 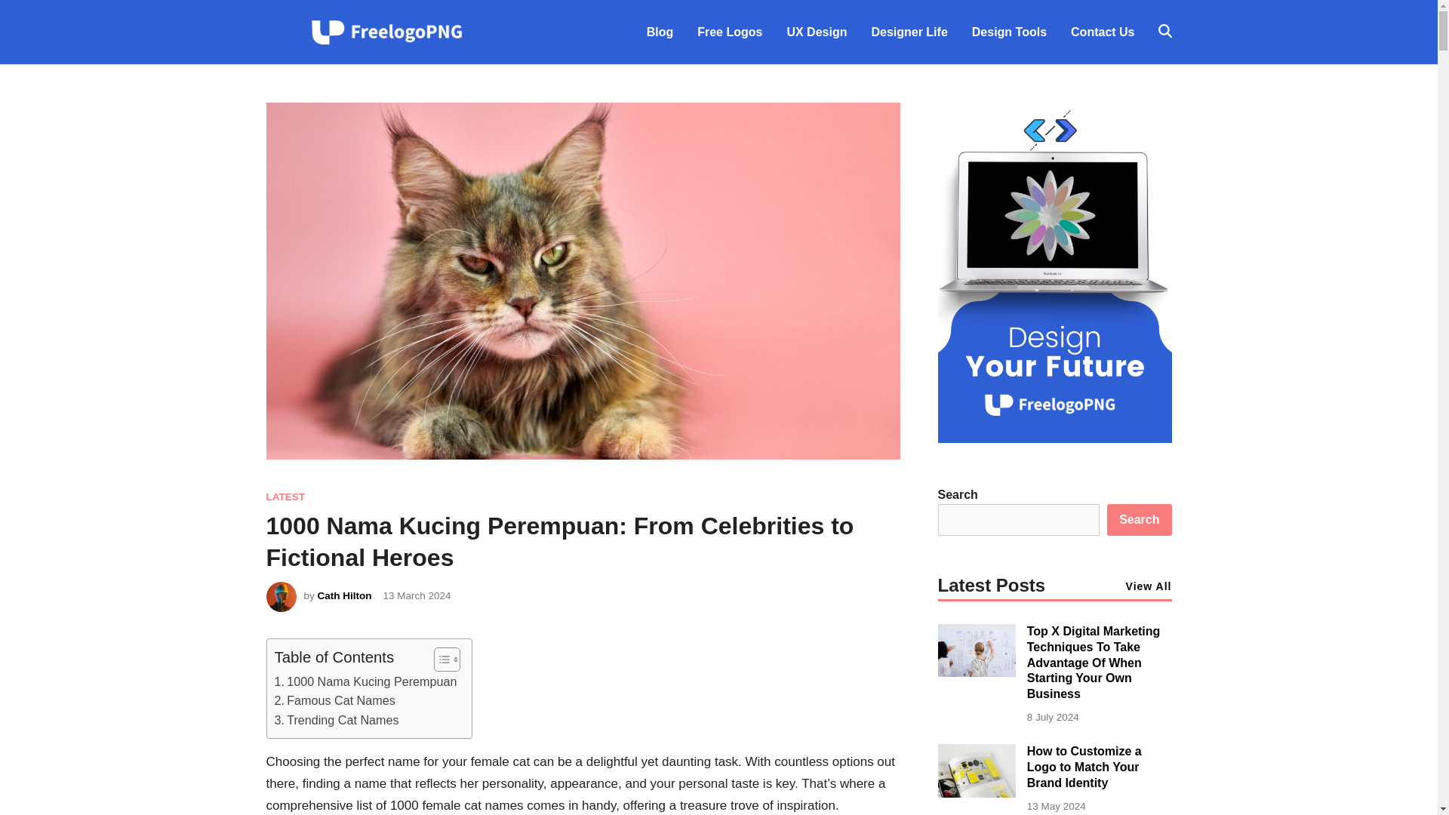 I want to click on Search, so click(x=1138, y=519).